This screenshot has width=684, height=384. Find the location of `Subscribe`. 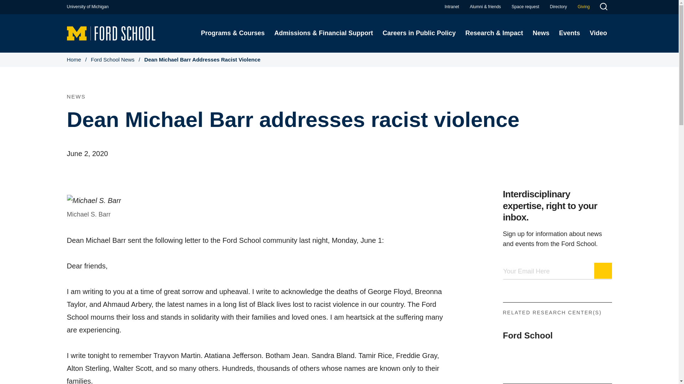

Subscribe is located at coordinates (603, 271).